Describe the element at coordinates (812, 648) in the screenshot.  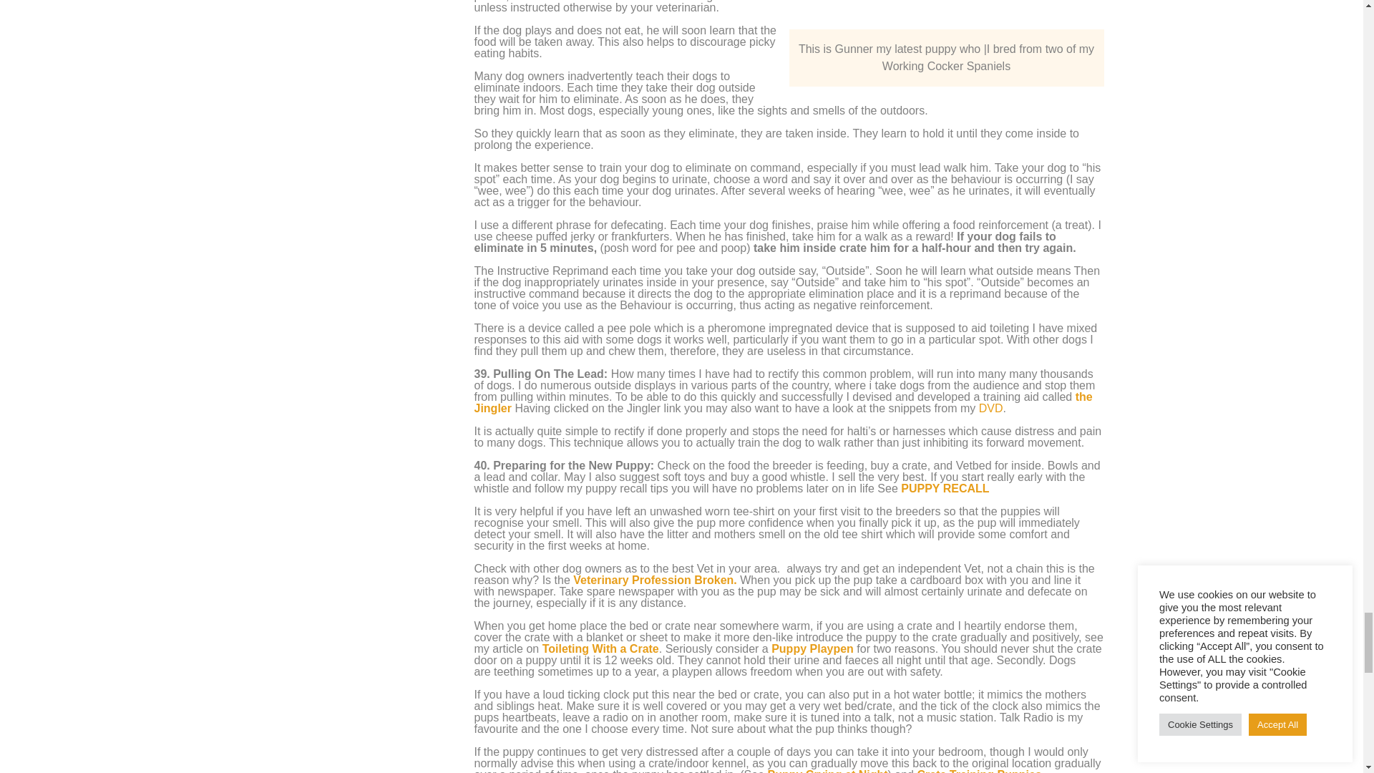
I see `British made quality playpens` at that location.